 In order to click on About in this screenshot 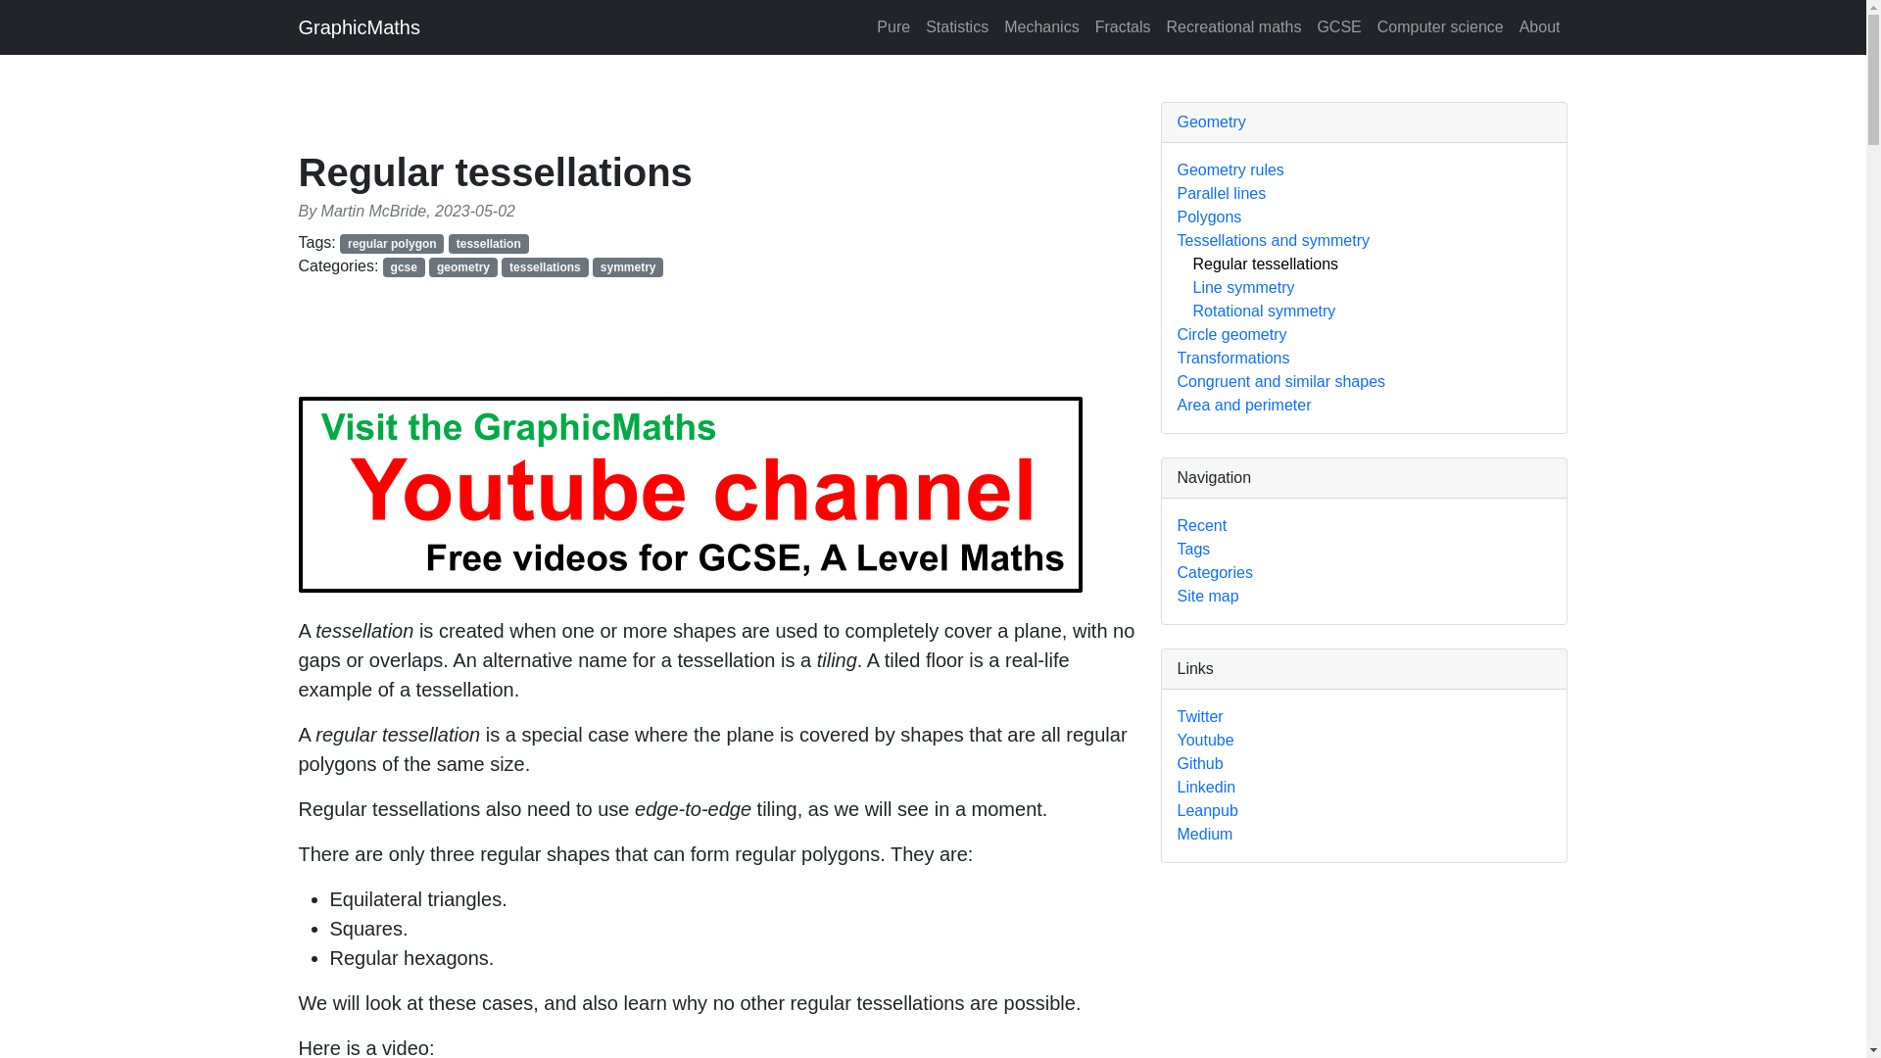, I will do `click(1540, 26)`.